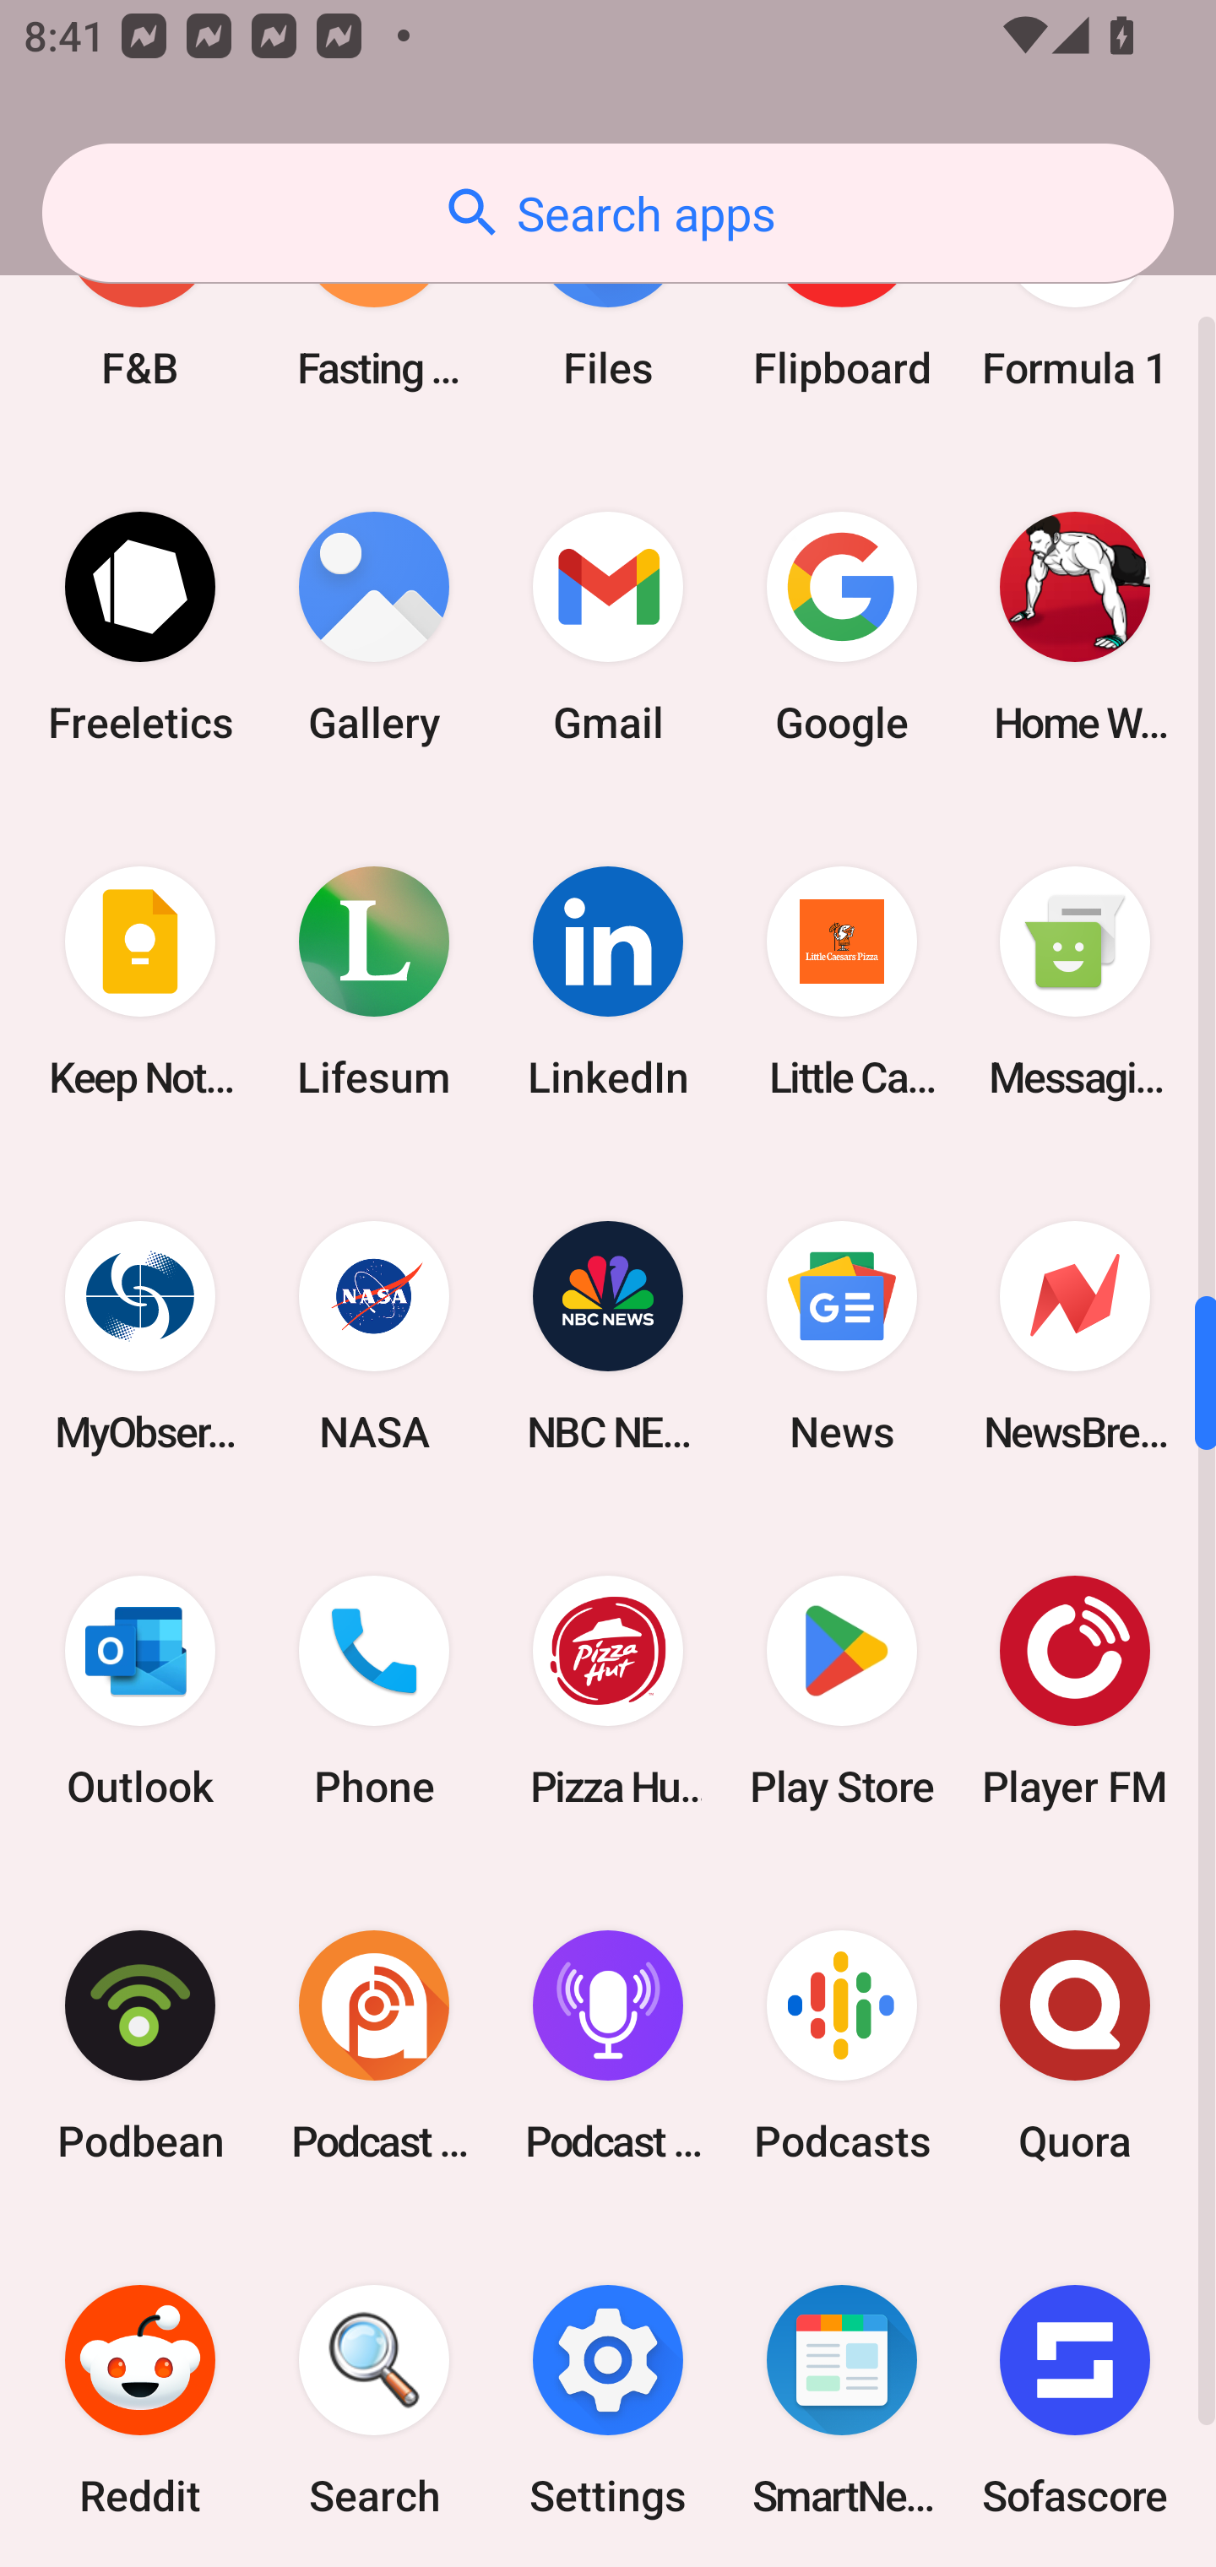 This screenshot has width=1216, height=2567. I want to click on Player FM, so click(1075, 1691).